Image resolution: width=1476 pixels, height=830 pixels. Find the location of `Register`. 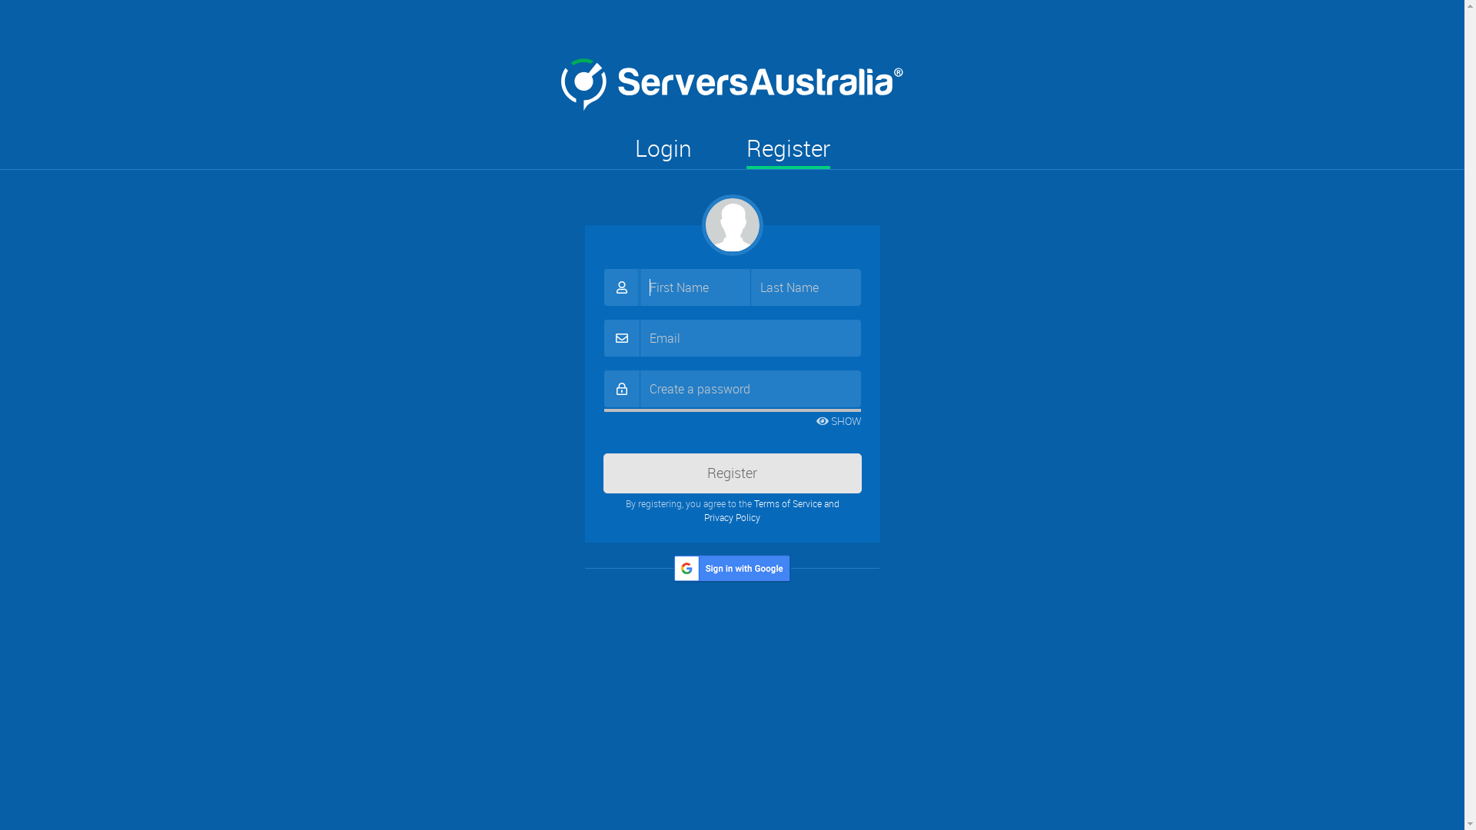

Register is located at coordinates (732, 473).